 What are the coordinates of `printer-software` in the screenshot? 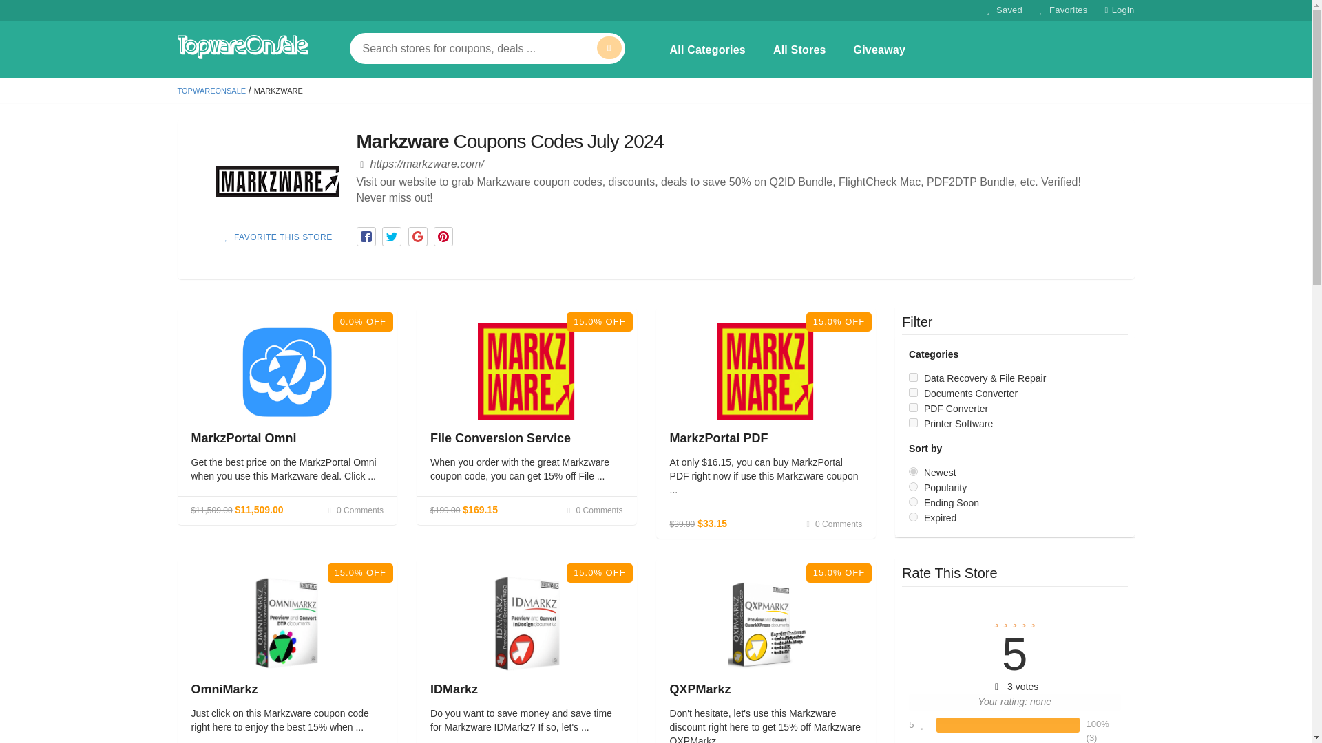 It's located at (913, 422).